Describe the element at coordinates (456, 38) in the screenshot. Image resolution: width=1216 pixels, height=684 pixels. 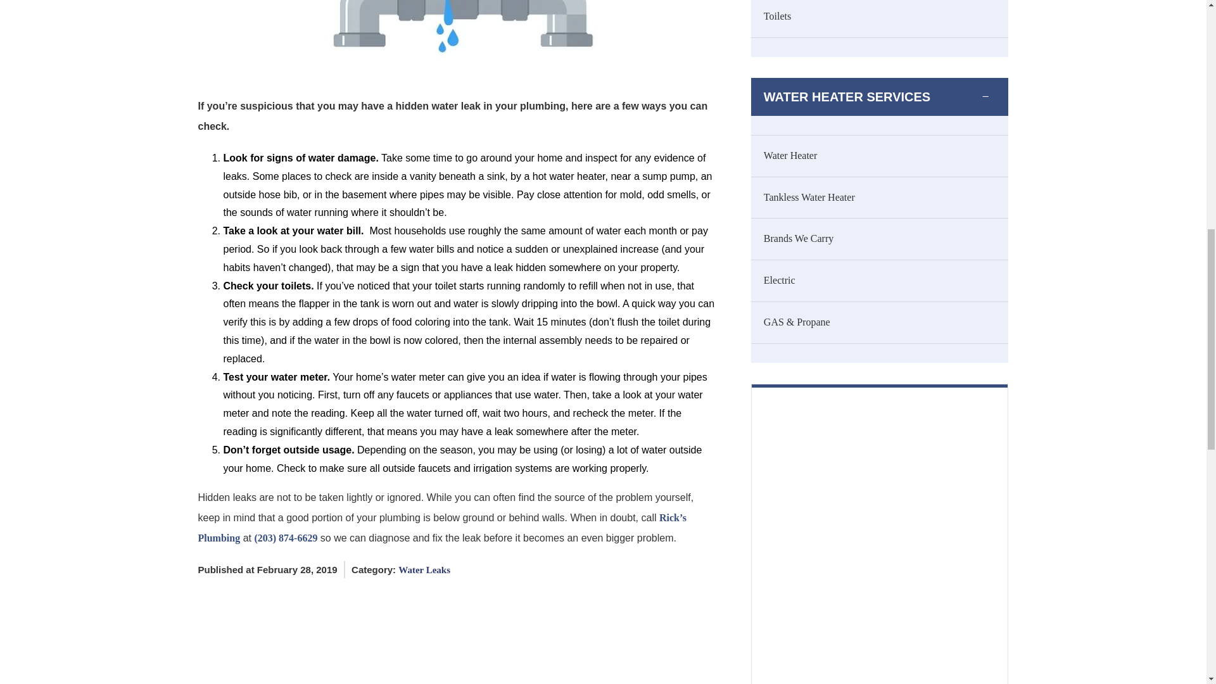
I see `Find Hidden Plumbing Leaks in Your Home` at that location.